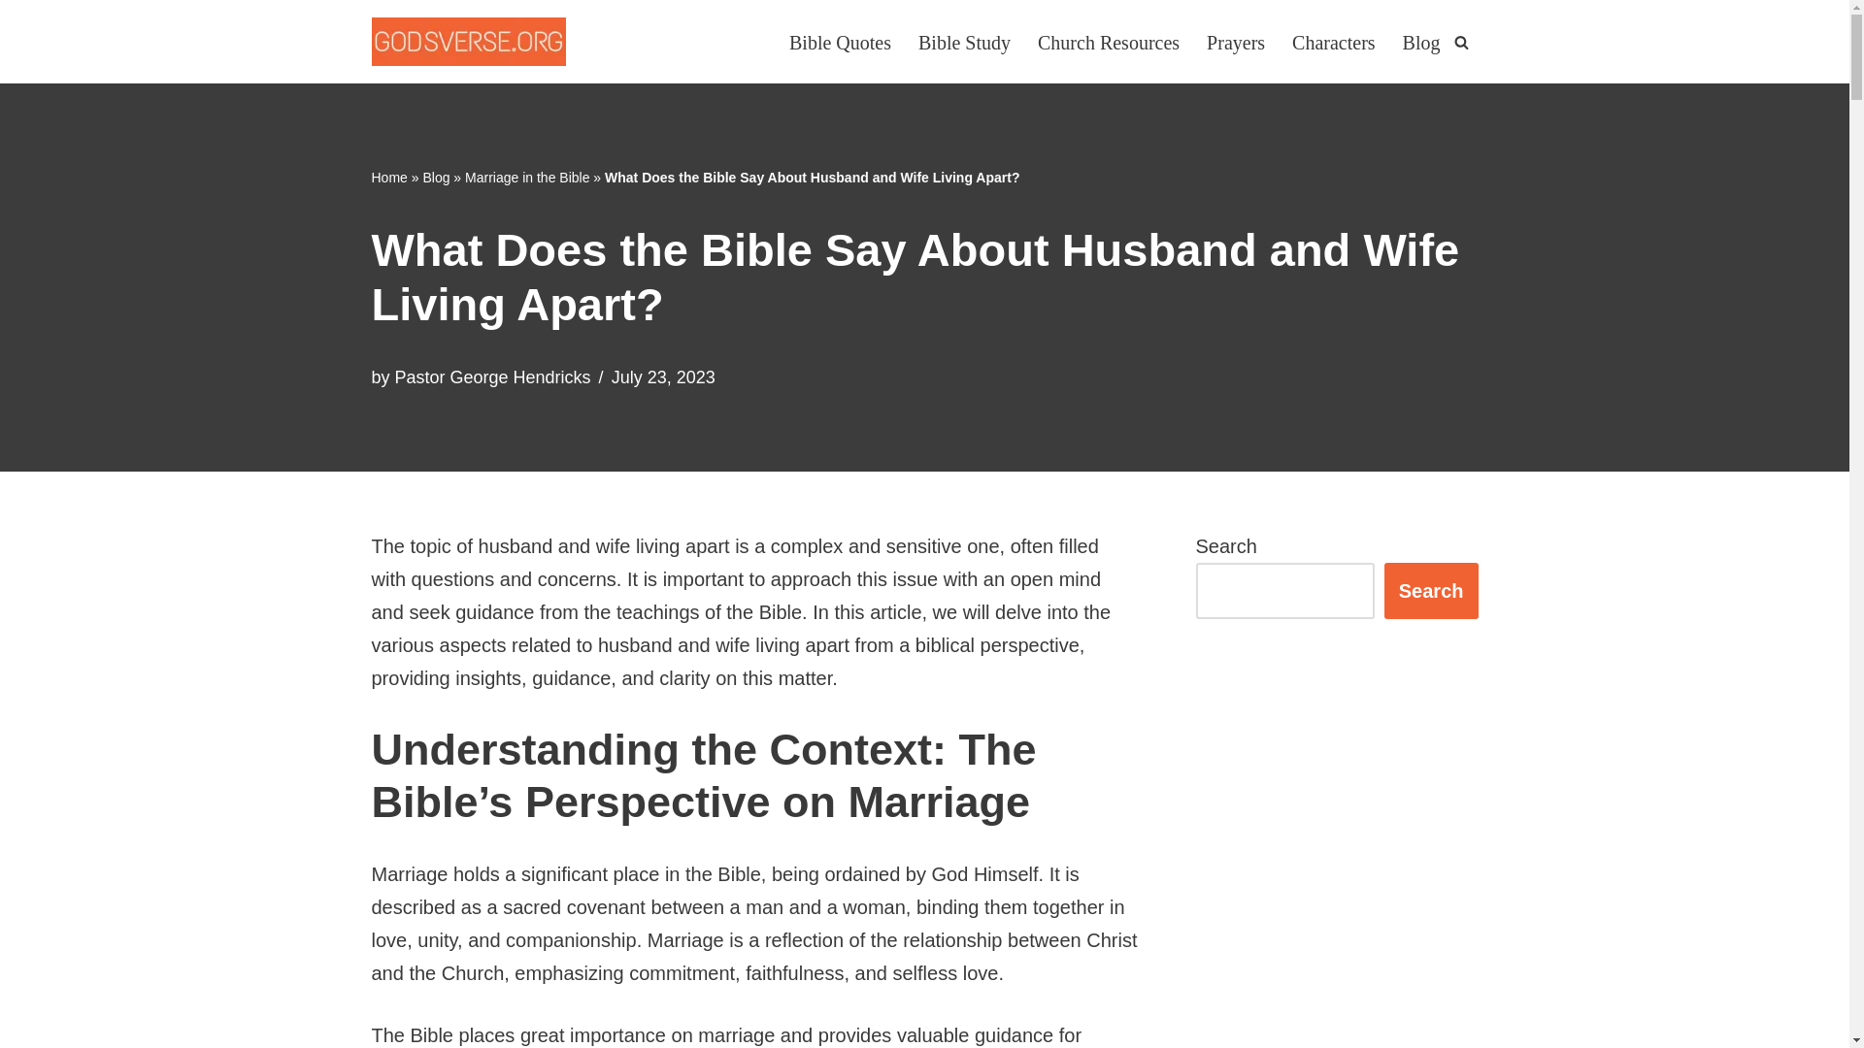 This screenshot has width=1864, height=1048. Describe the element at coordinates (388, 177) in the screenshot. I see `Home` at that location.